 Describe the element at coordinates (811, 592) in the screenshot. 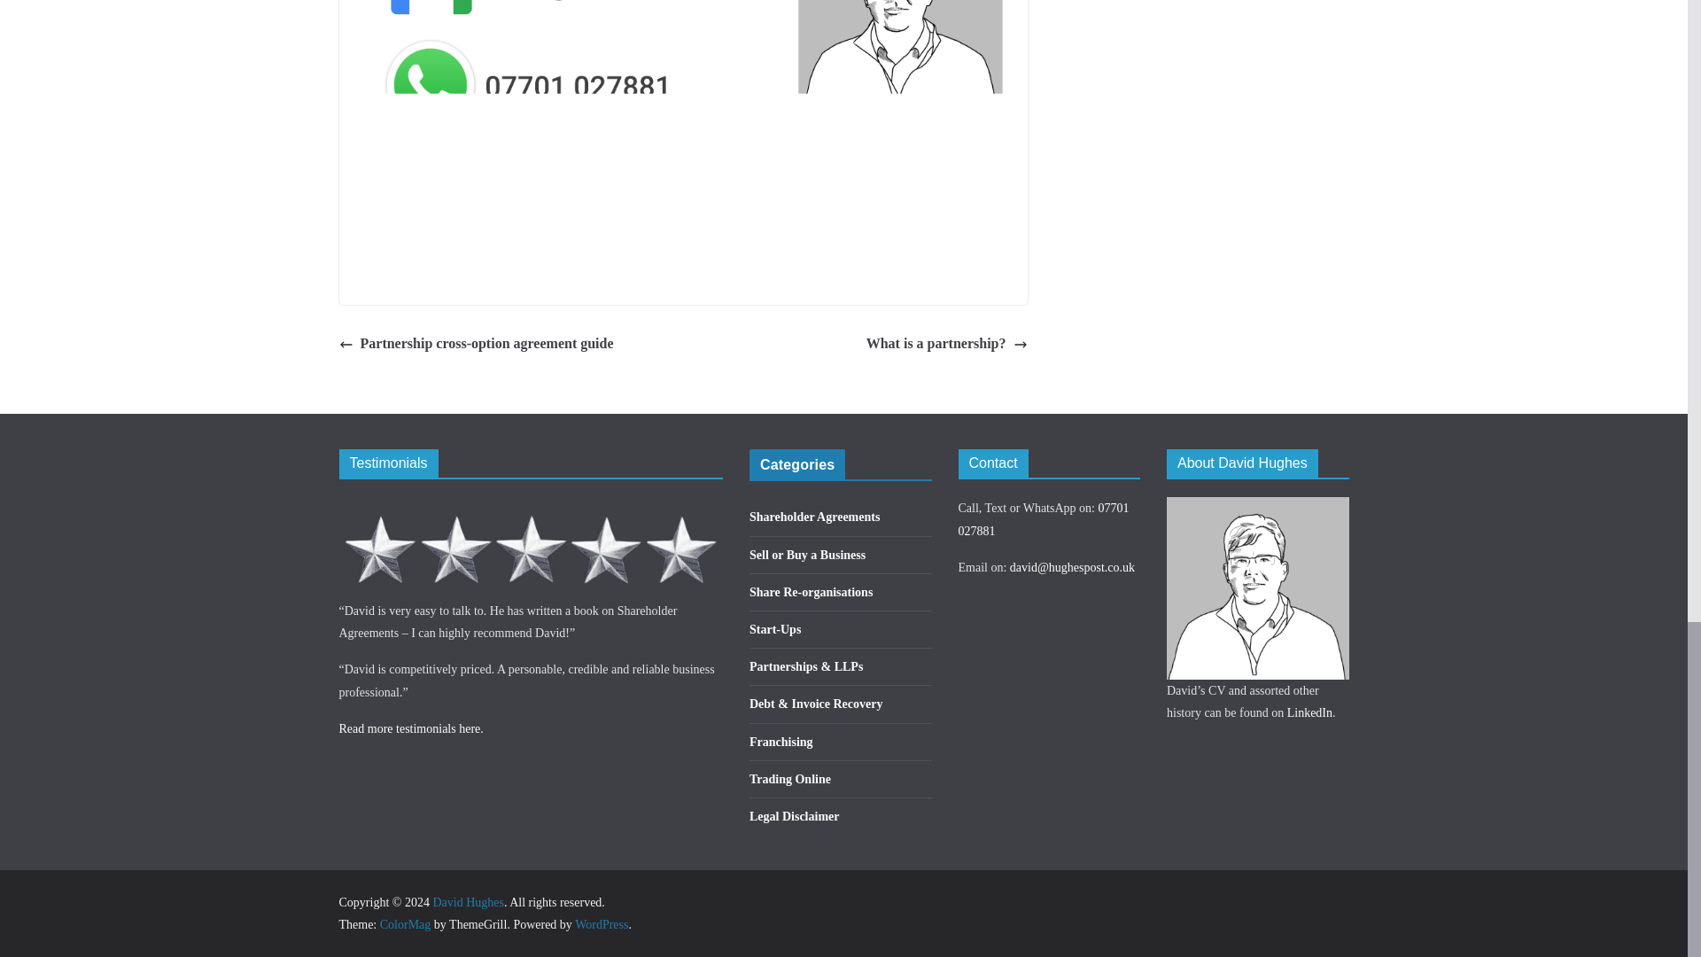

I see `Share Re-organisations` at that location.